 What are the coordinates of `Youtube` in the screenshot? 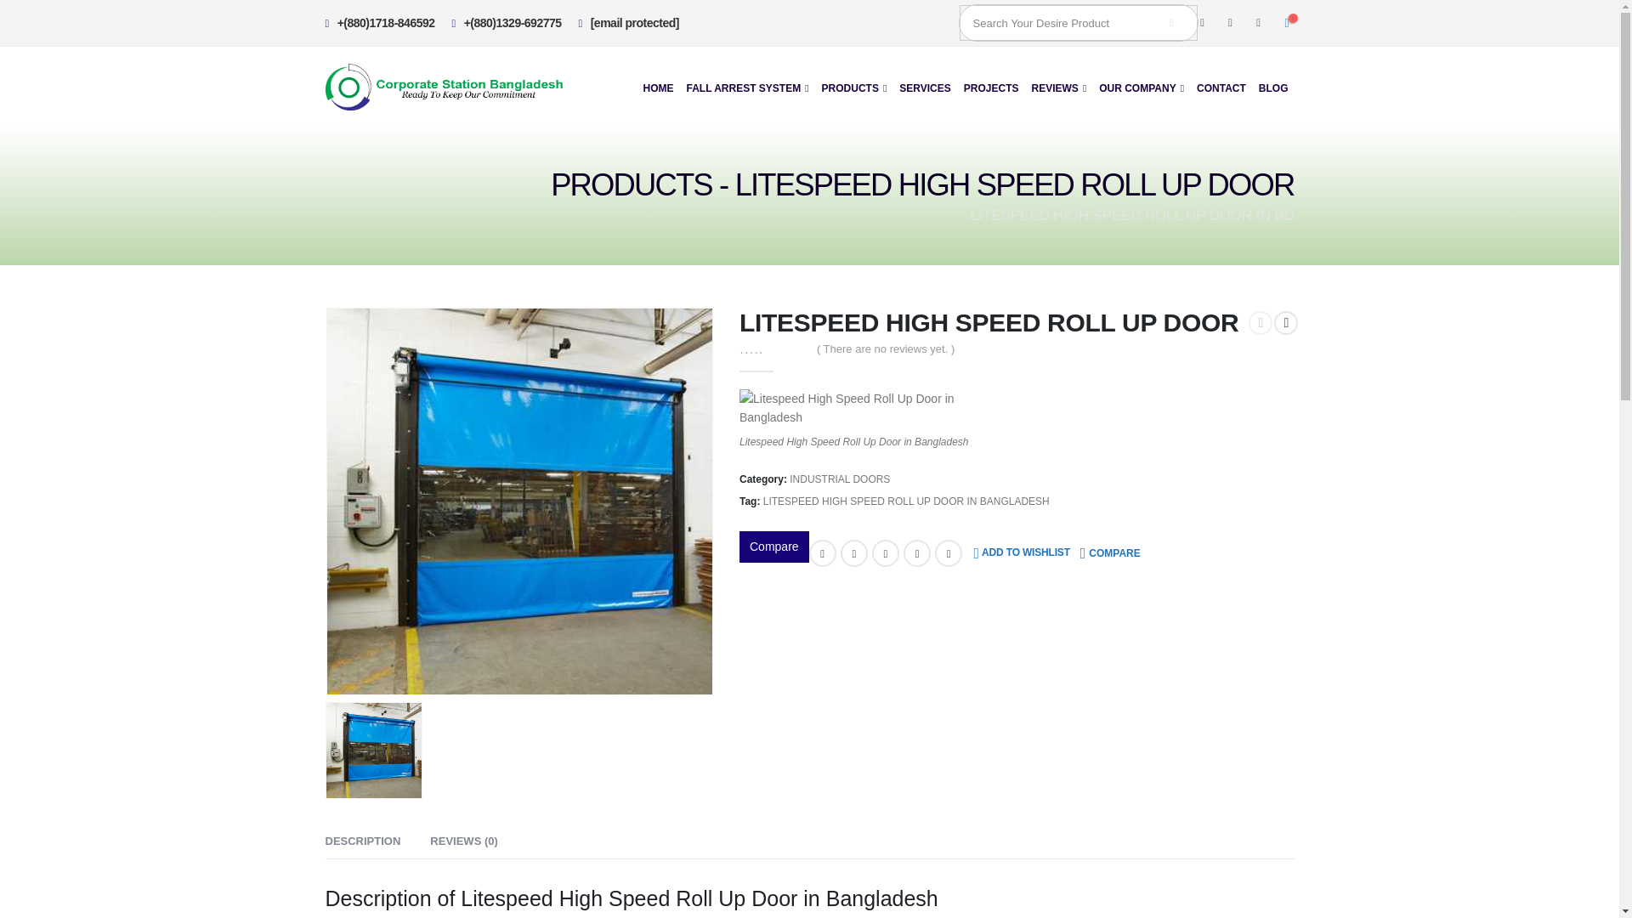 It's located at (1258, 22).